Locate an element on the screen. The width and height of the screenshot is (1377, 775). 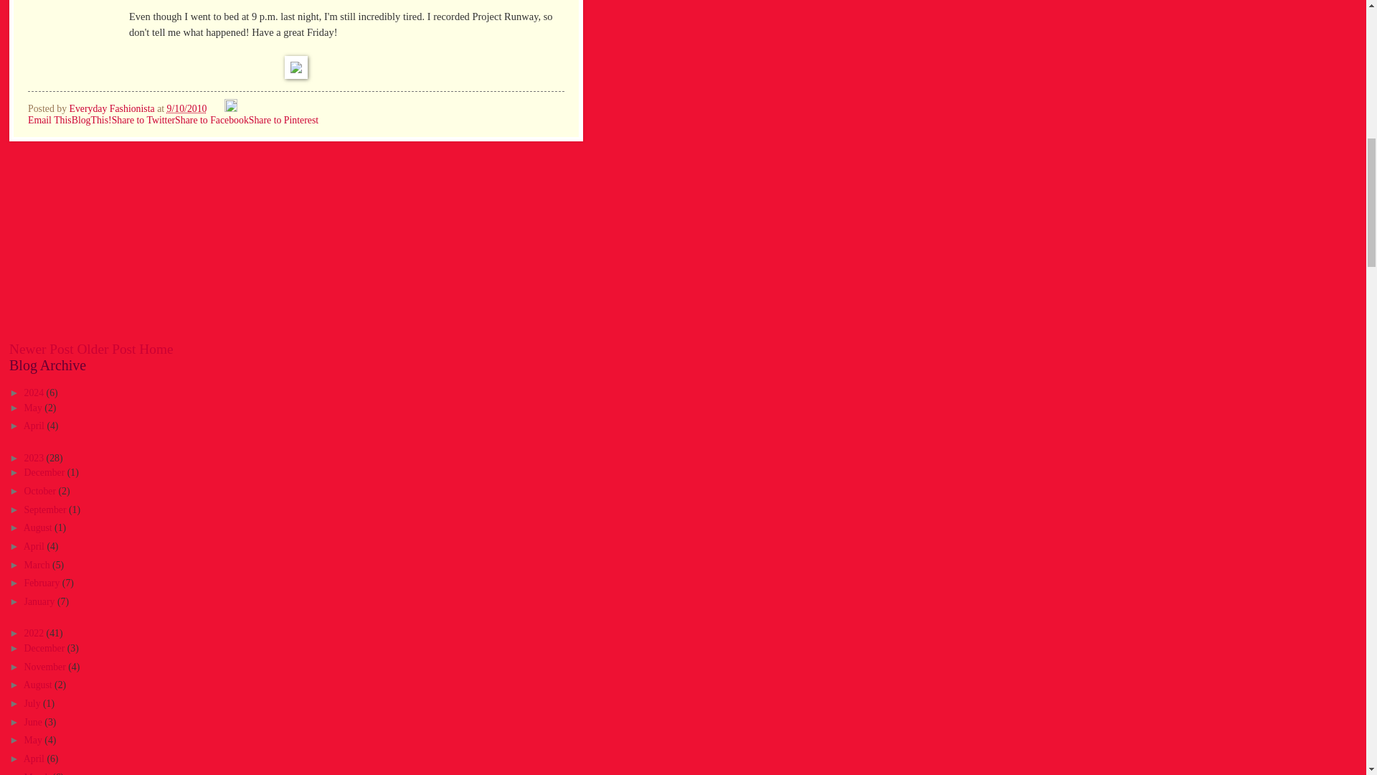
December is located at coordinates (46, 472).